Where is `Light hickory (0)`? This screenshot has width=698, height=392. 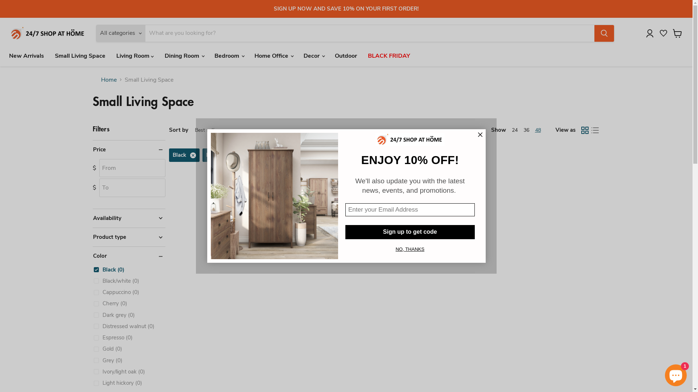 Light hickory (0) is located at coordinates (118, 383).